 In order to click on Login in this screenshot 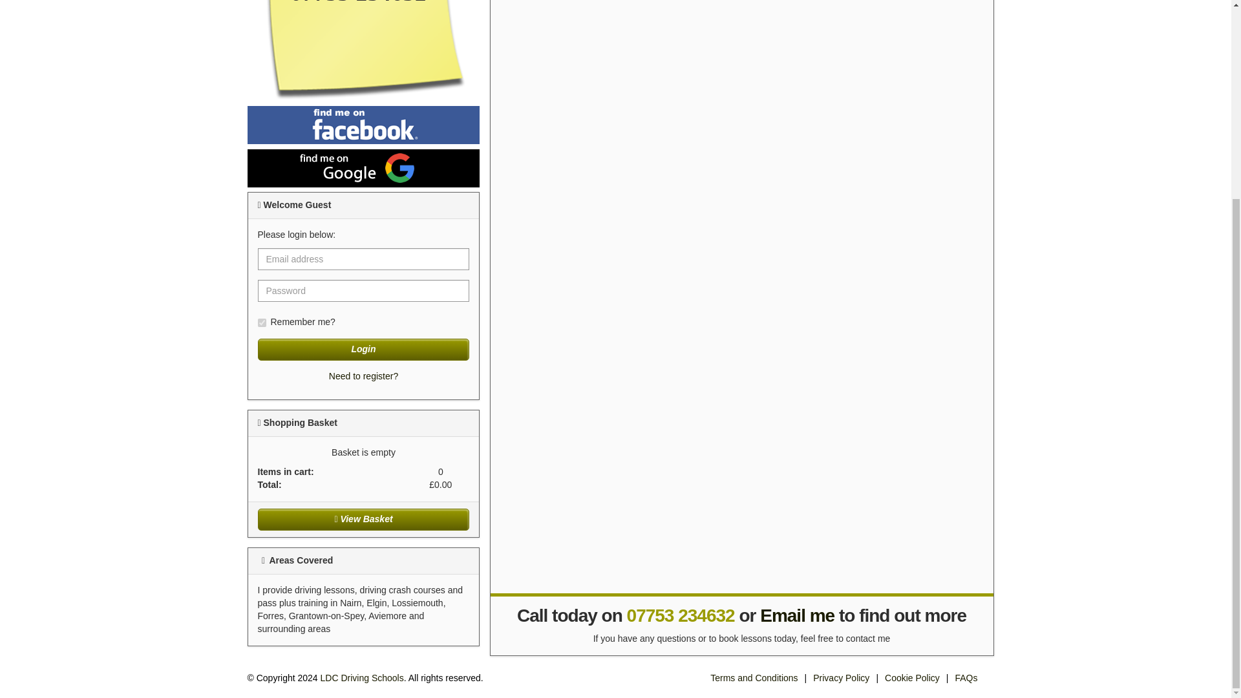, I will do `click(363, 349)`.